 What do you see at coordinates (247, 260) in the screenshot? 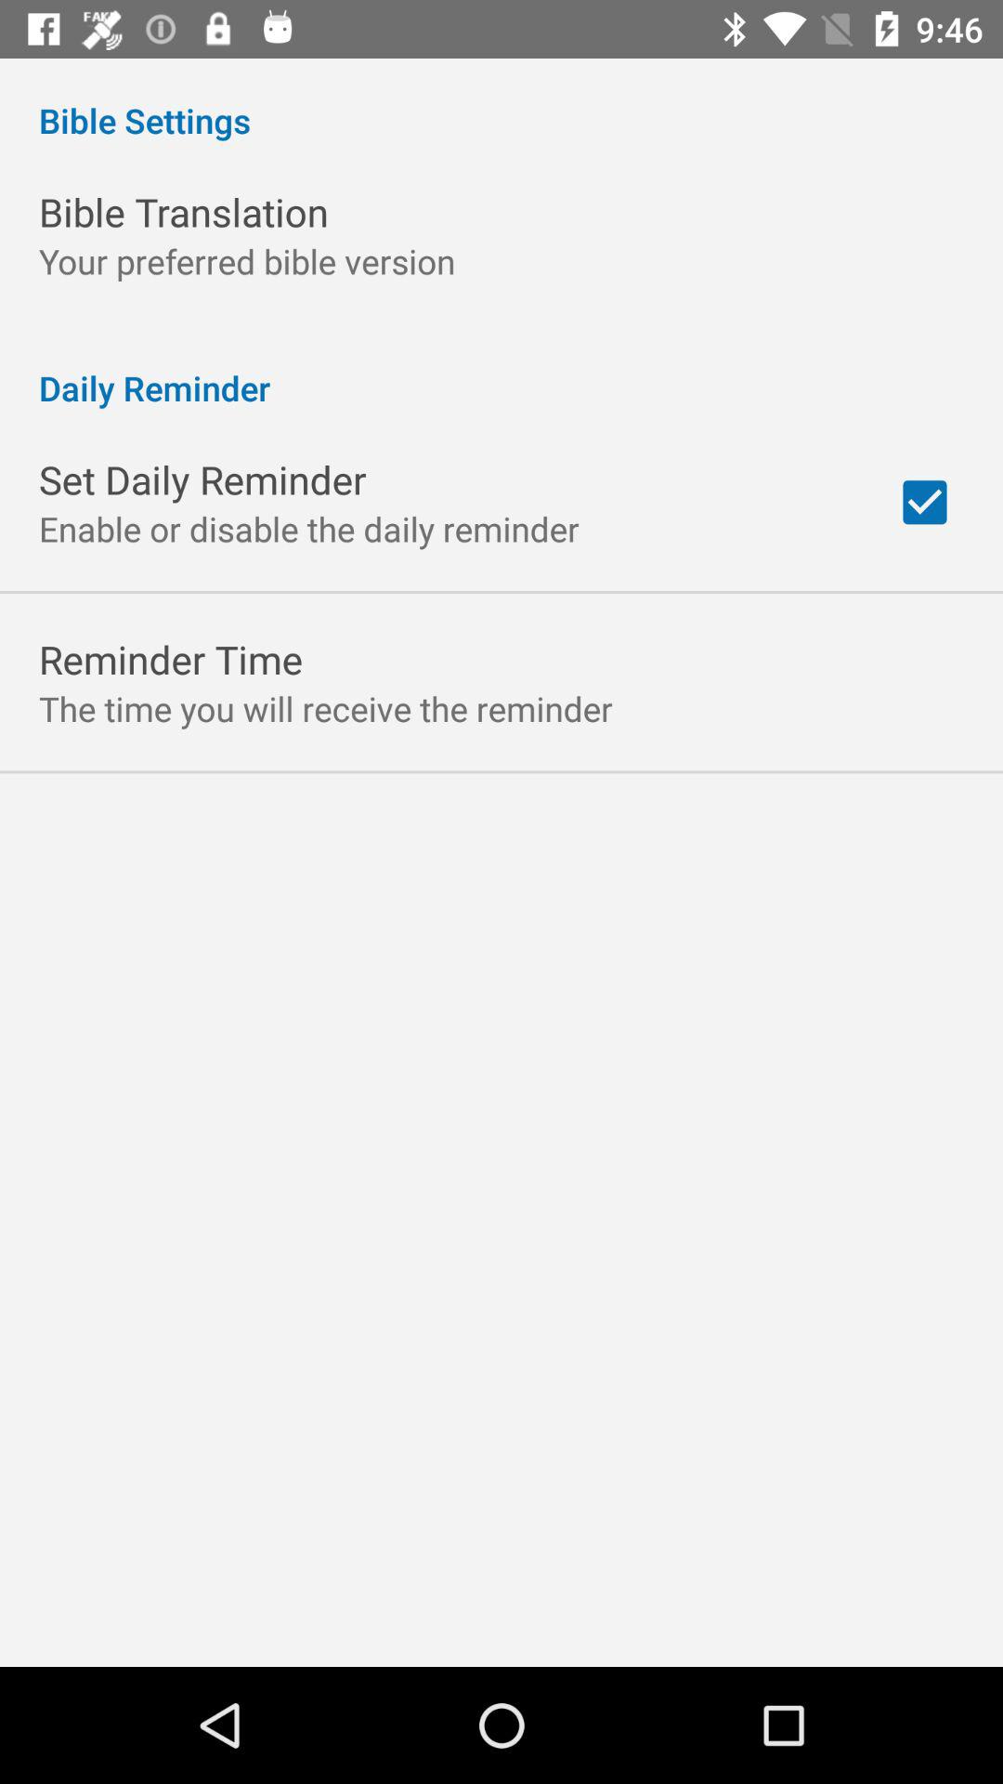
I see `choose item above daily reminder icon` at bounding box center [247, 260].